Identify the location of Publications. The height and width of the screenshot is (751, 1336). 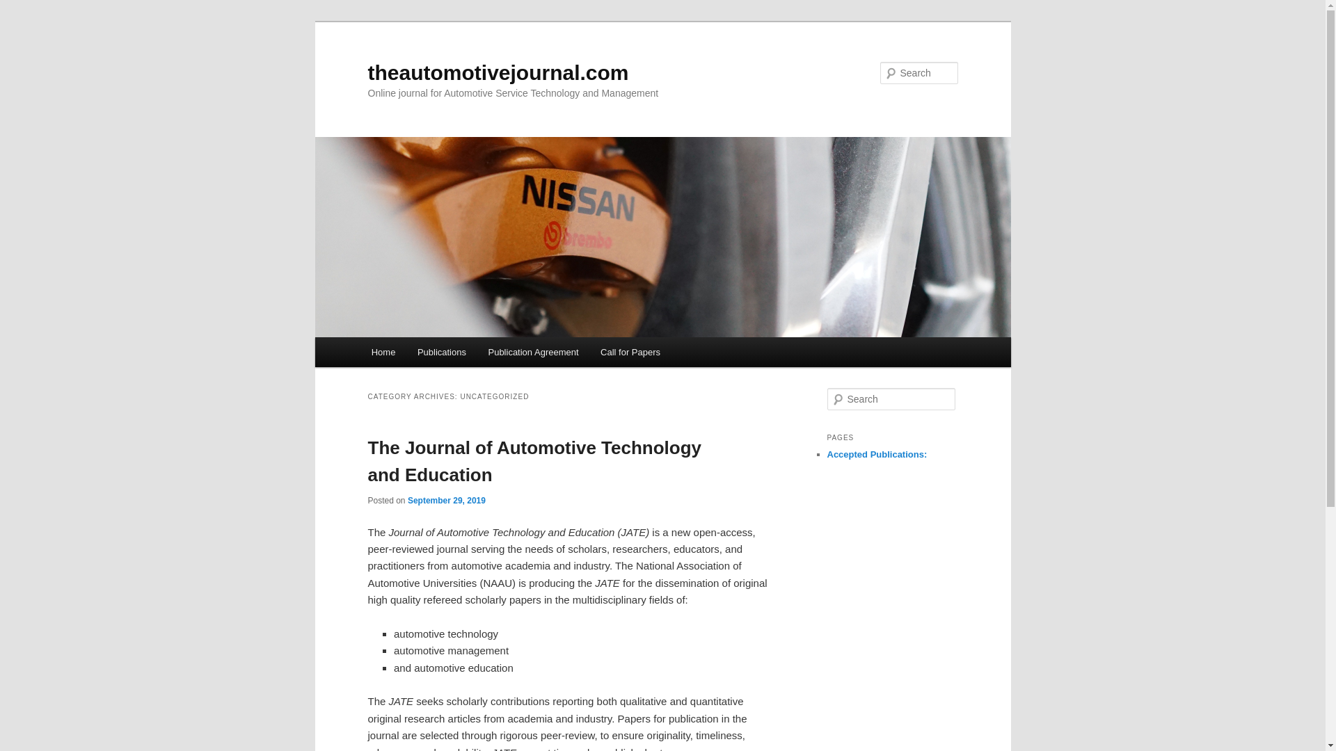
(441, 352).